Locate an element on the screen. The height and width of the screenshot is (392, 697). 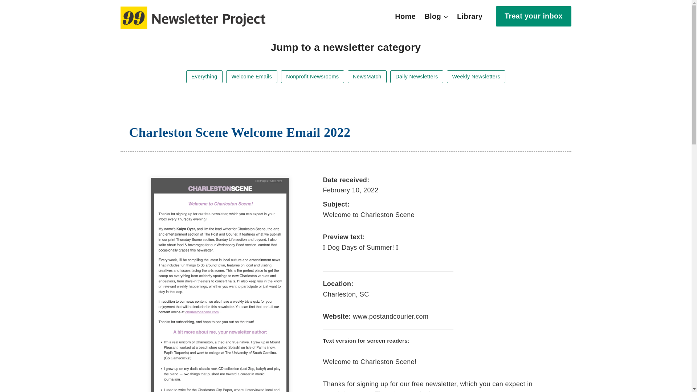
Everything is located at coordinates (204, 77).